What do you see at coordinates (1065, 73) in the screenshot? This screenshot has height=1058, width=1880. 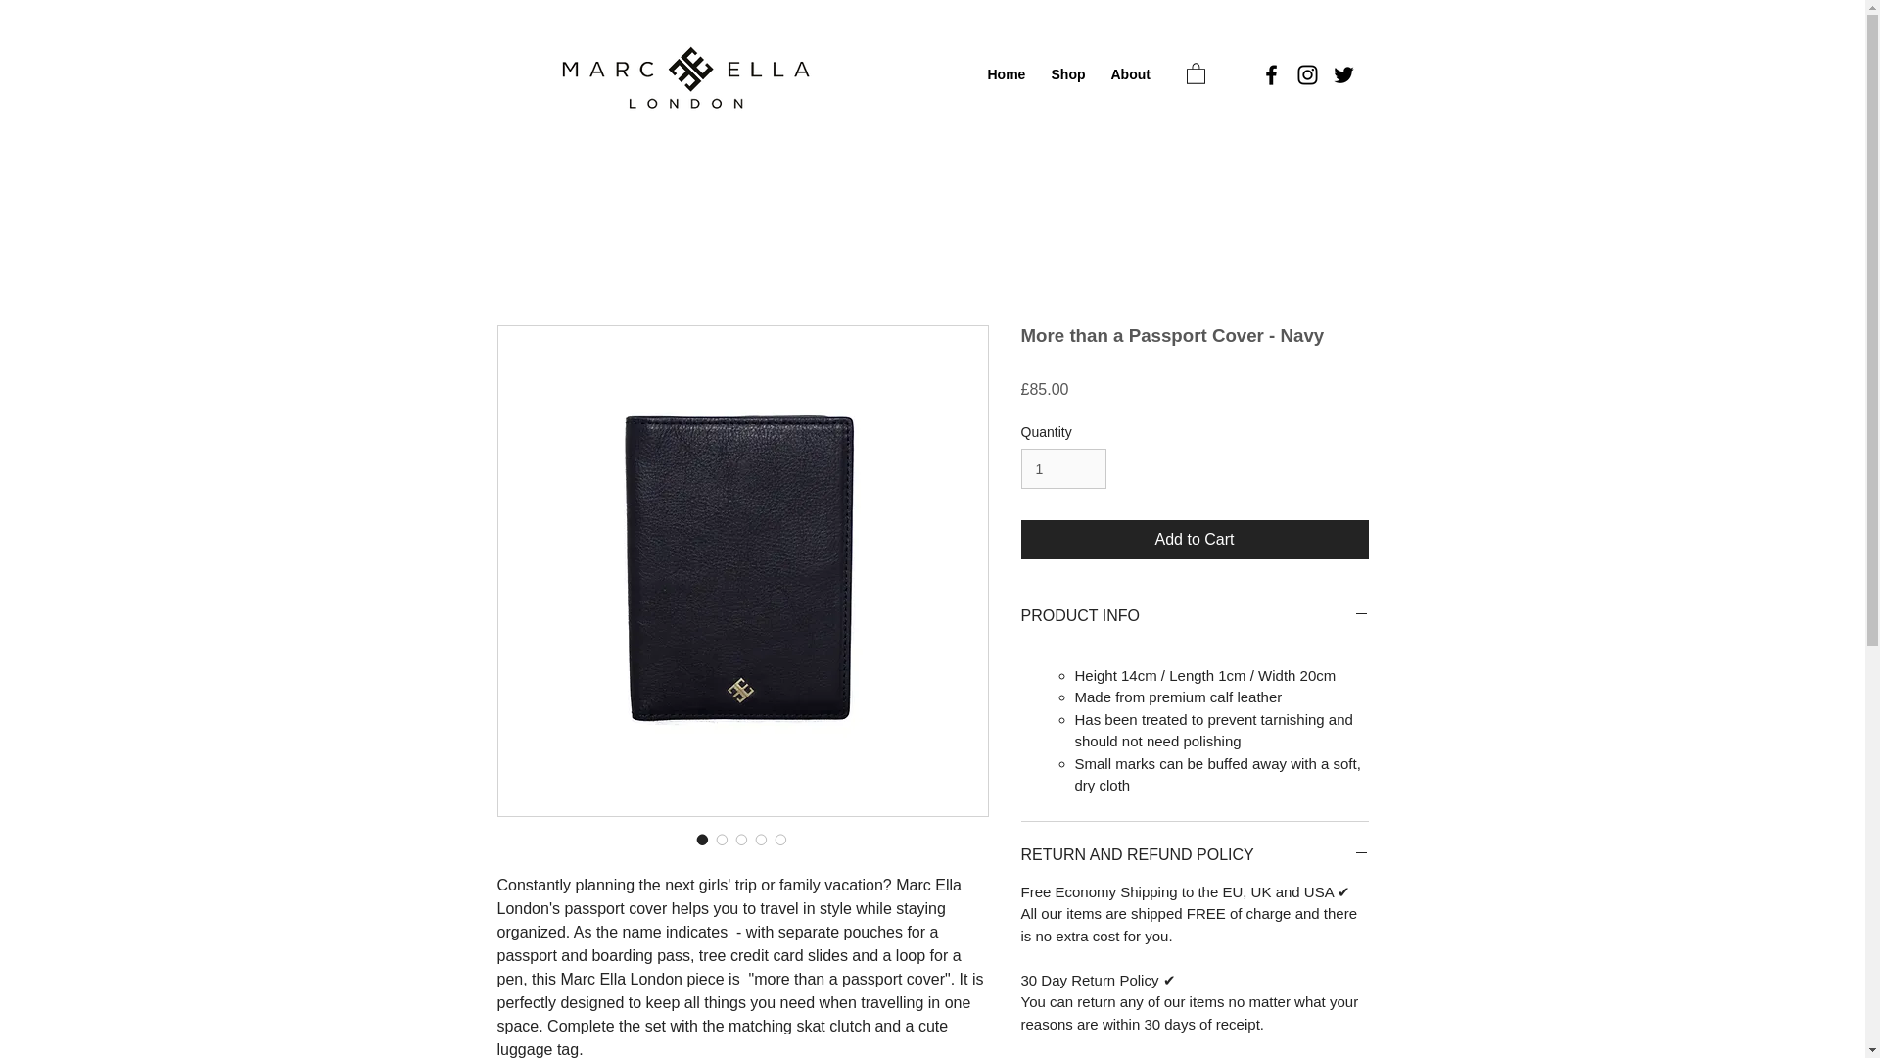 I see `Shop` at bounding box center [1065, 73].